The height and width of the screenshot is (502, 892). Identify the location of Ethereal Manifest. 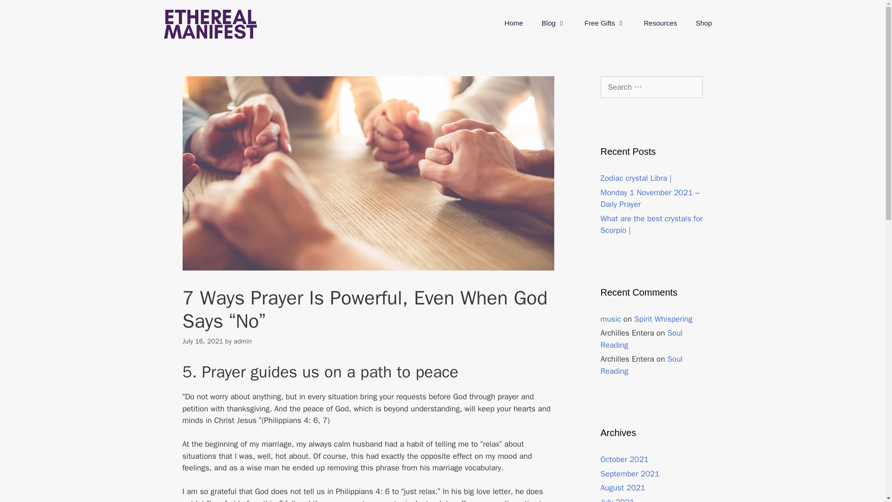
(210, 24).